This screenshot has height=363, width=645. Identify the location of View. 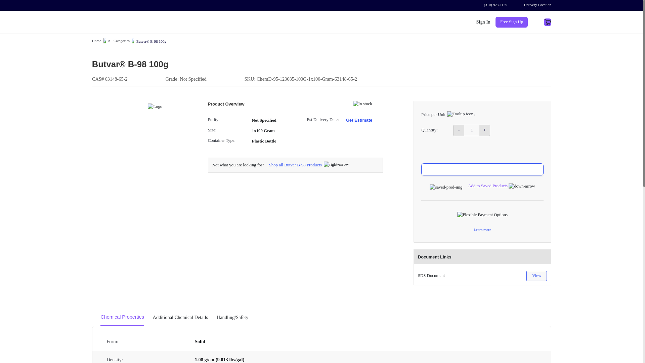
(536, 276).